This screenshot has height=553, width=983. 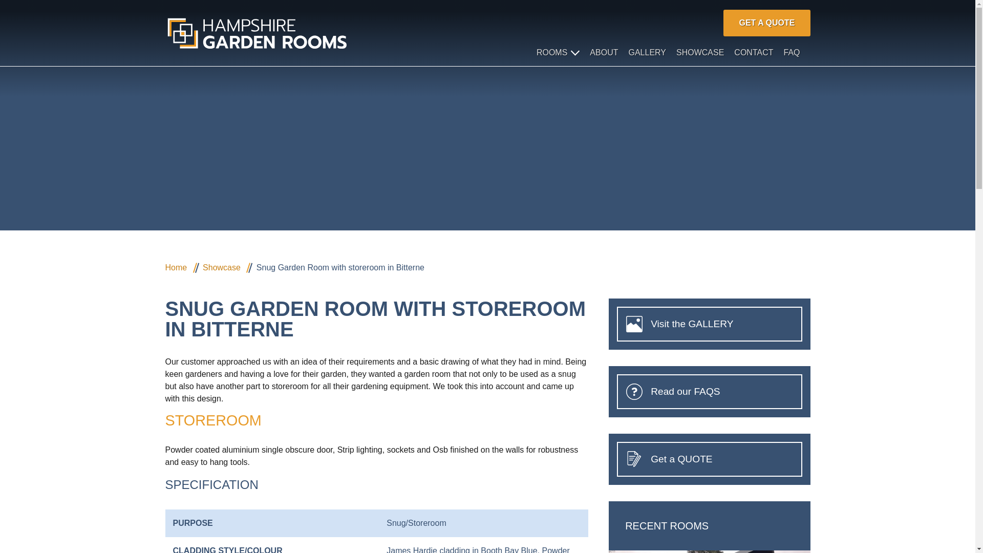 What do you see at coordinates (604, 52) in the screenshot?
I see `ABOUT` at bounding box center [604, 52].